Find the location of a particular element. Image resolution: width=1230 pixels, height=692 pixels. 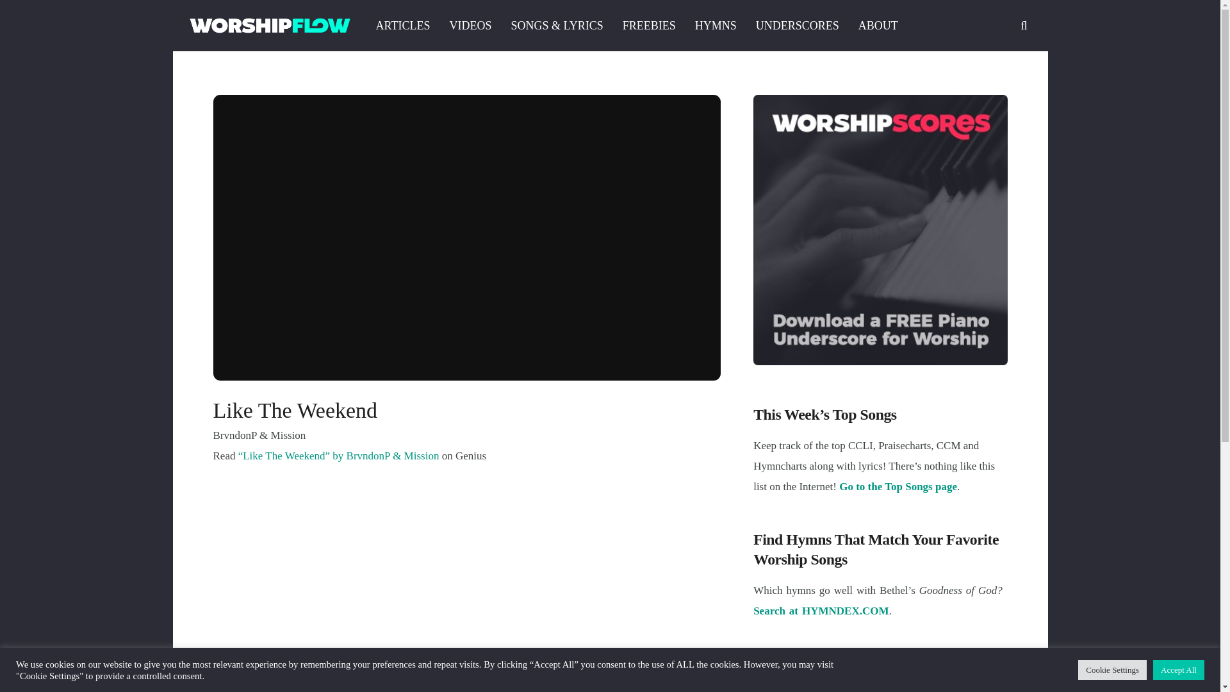

ARTICLES is located at coordinates (404, 26).